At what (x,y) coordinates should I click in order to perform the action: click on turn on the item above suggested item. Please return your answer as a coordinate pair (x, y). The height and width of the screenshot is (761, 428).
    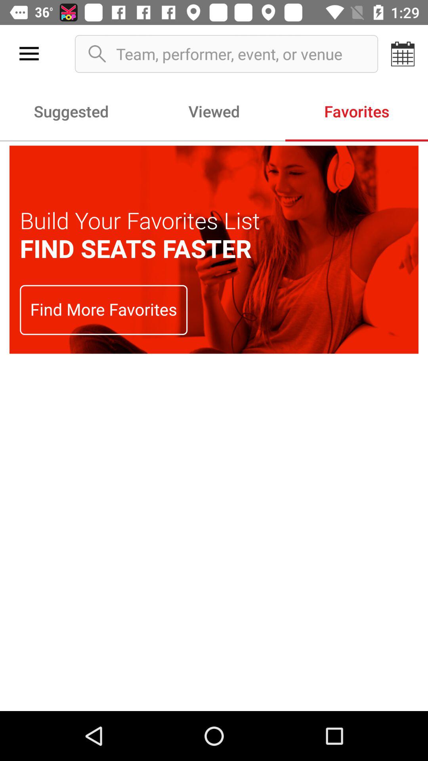
    Looking at the image, I should click on (29, 54).